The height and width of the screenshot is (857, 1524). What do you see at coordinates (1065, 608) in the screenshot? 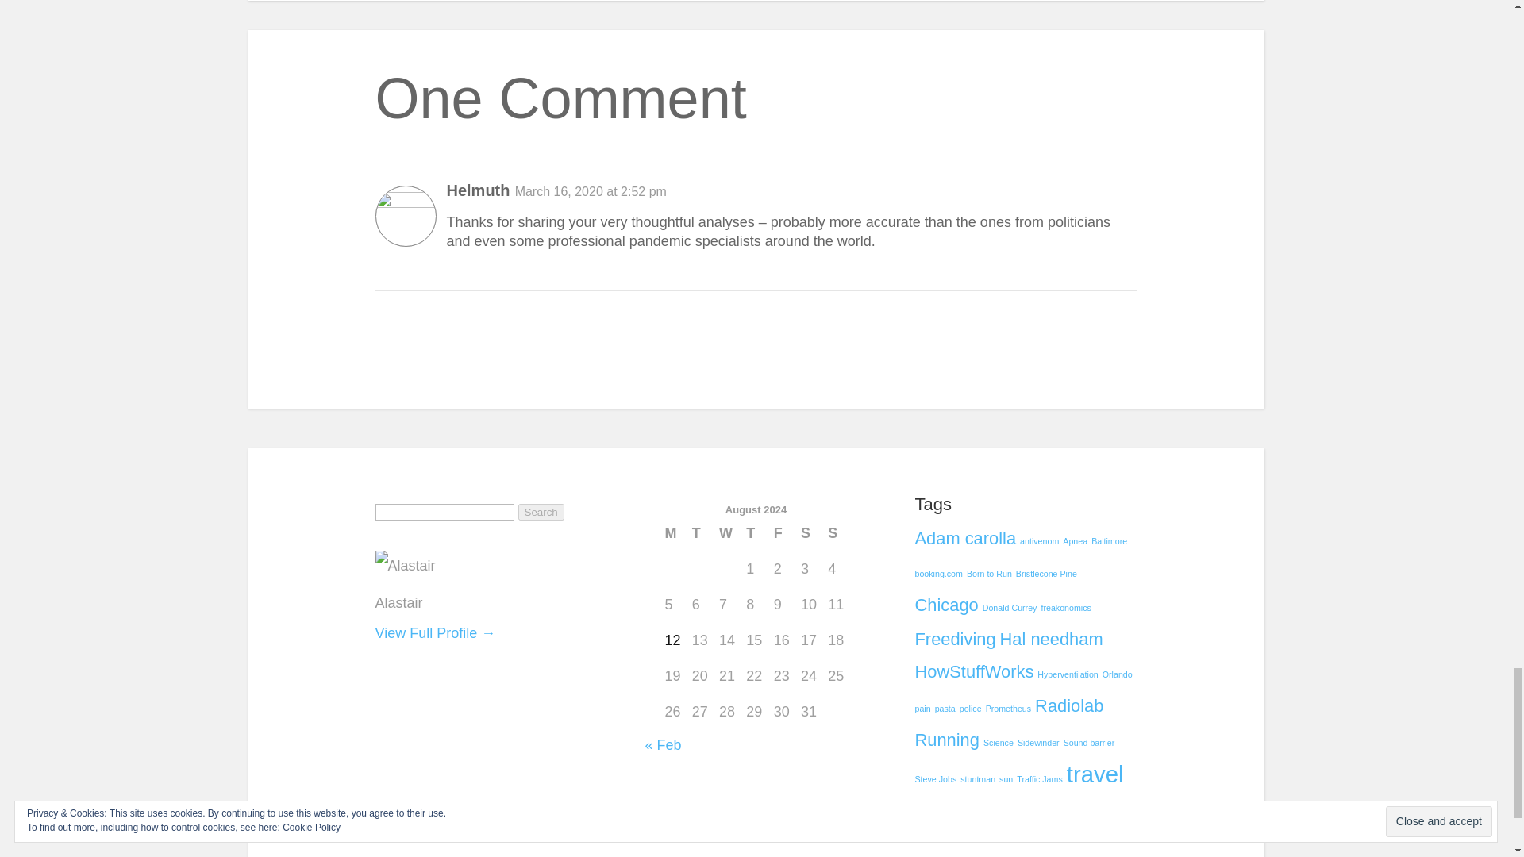
I see `freakonomics` at bounding box center [1065, 608].